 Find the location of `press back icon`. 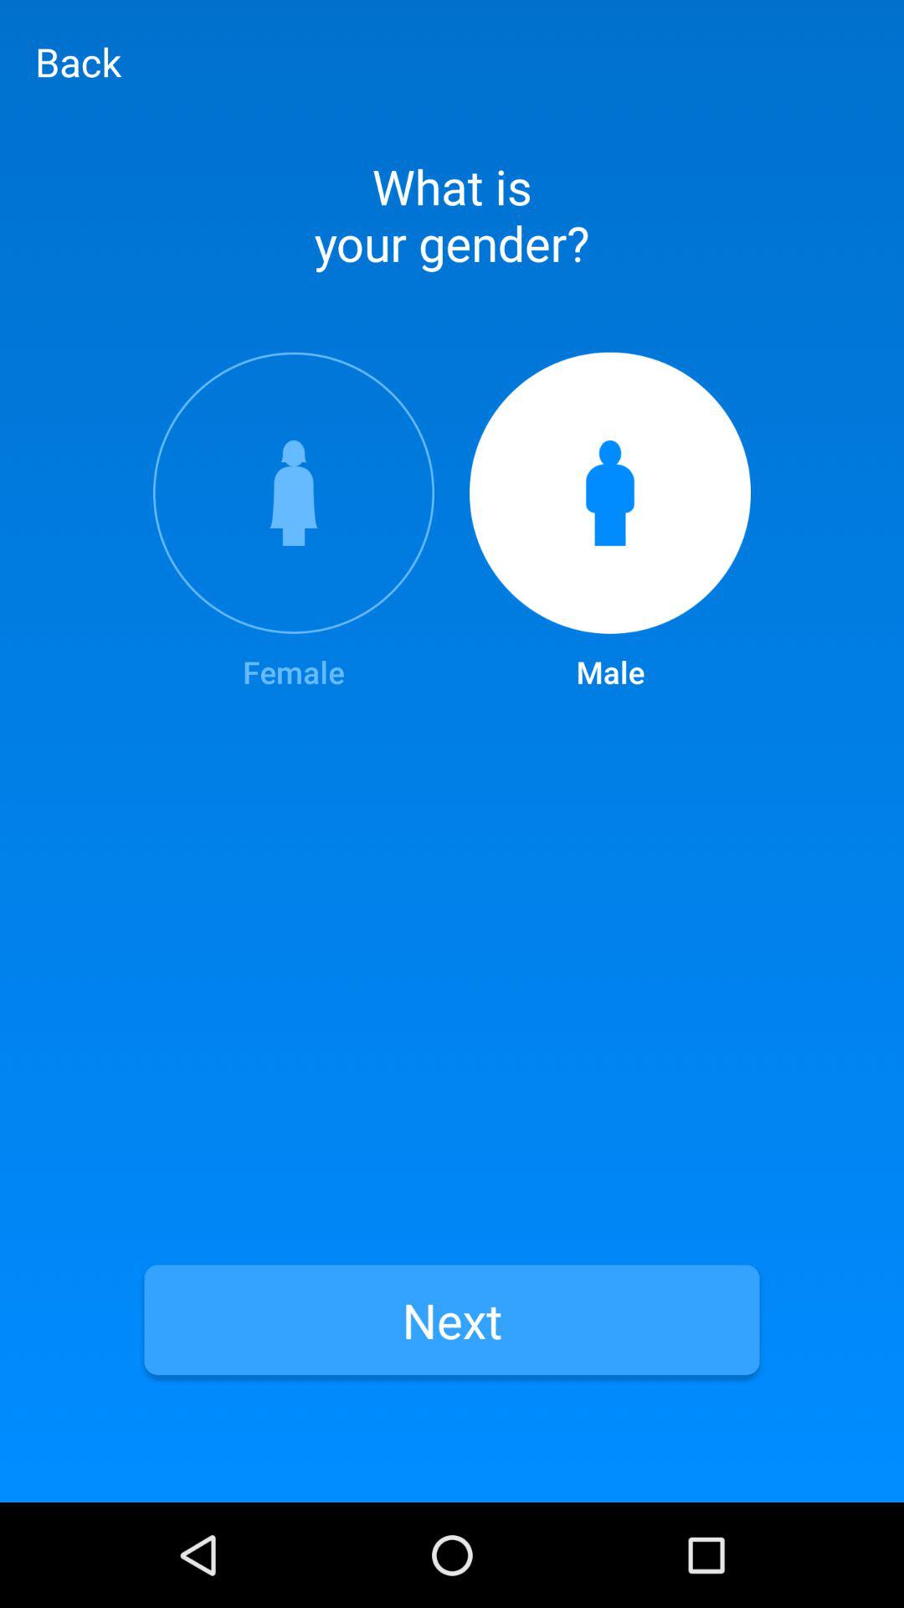

press back icon is located at coordinates (79, 61).